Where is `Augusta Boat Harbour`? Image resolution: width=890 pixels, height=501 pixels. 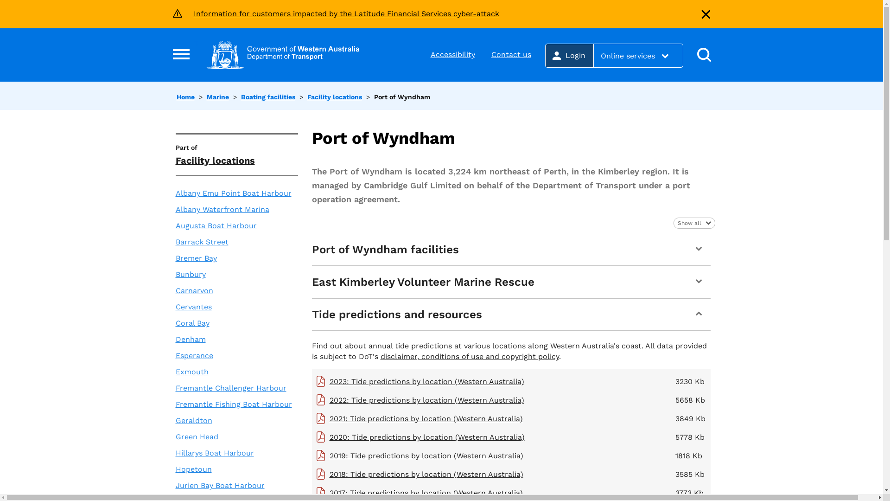
Augusta Boat Harbour is located at coordinates (216, 225).